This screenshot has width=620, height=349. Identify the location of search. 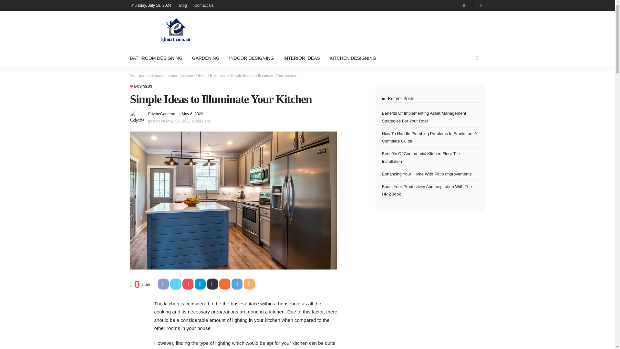
(476, 58).